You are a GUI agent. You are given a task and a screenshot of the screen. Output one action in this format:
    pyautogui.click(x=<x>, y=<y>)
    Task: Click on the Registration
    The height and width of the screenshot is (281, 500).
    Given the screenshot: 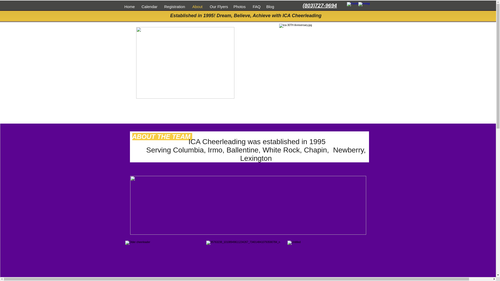 What is the action you would take?
    pyautogui.click(x=174, y=6)
    